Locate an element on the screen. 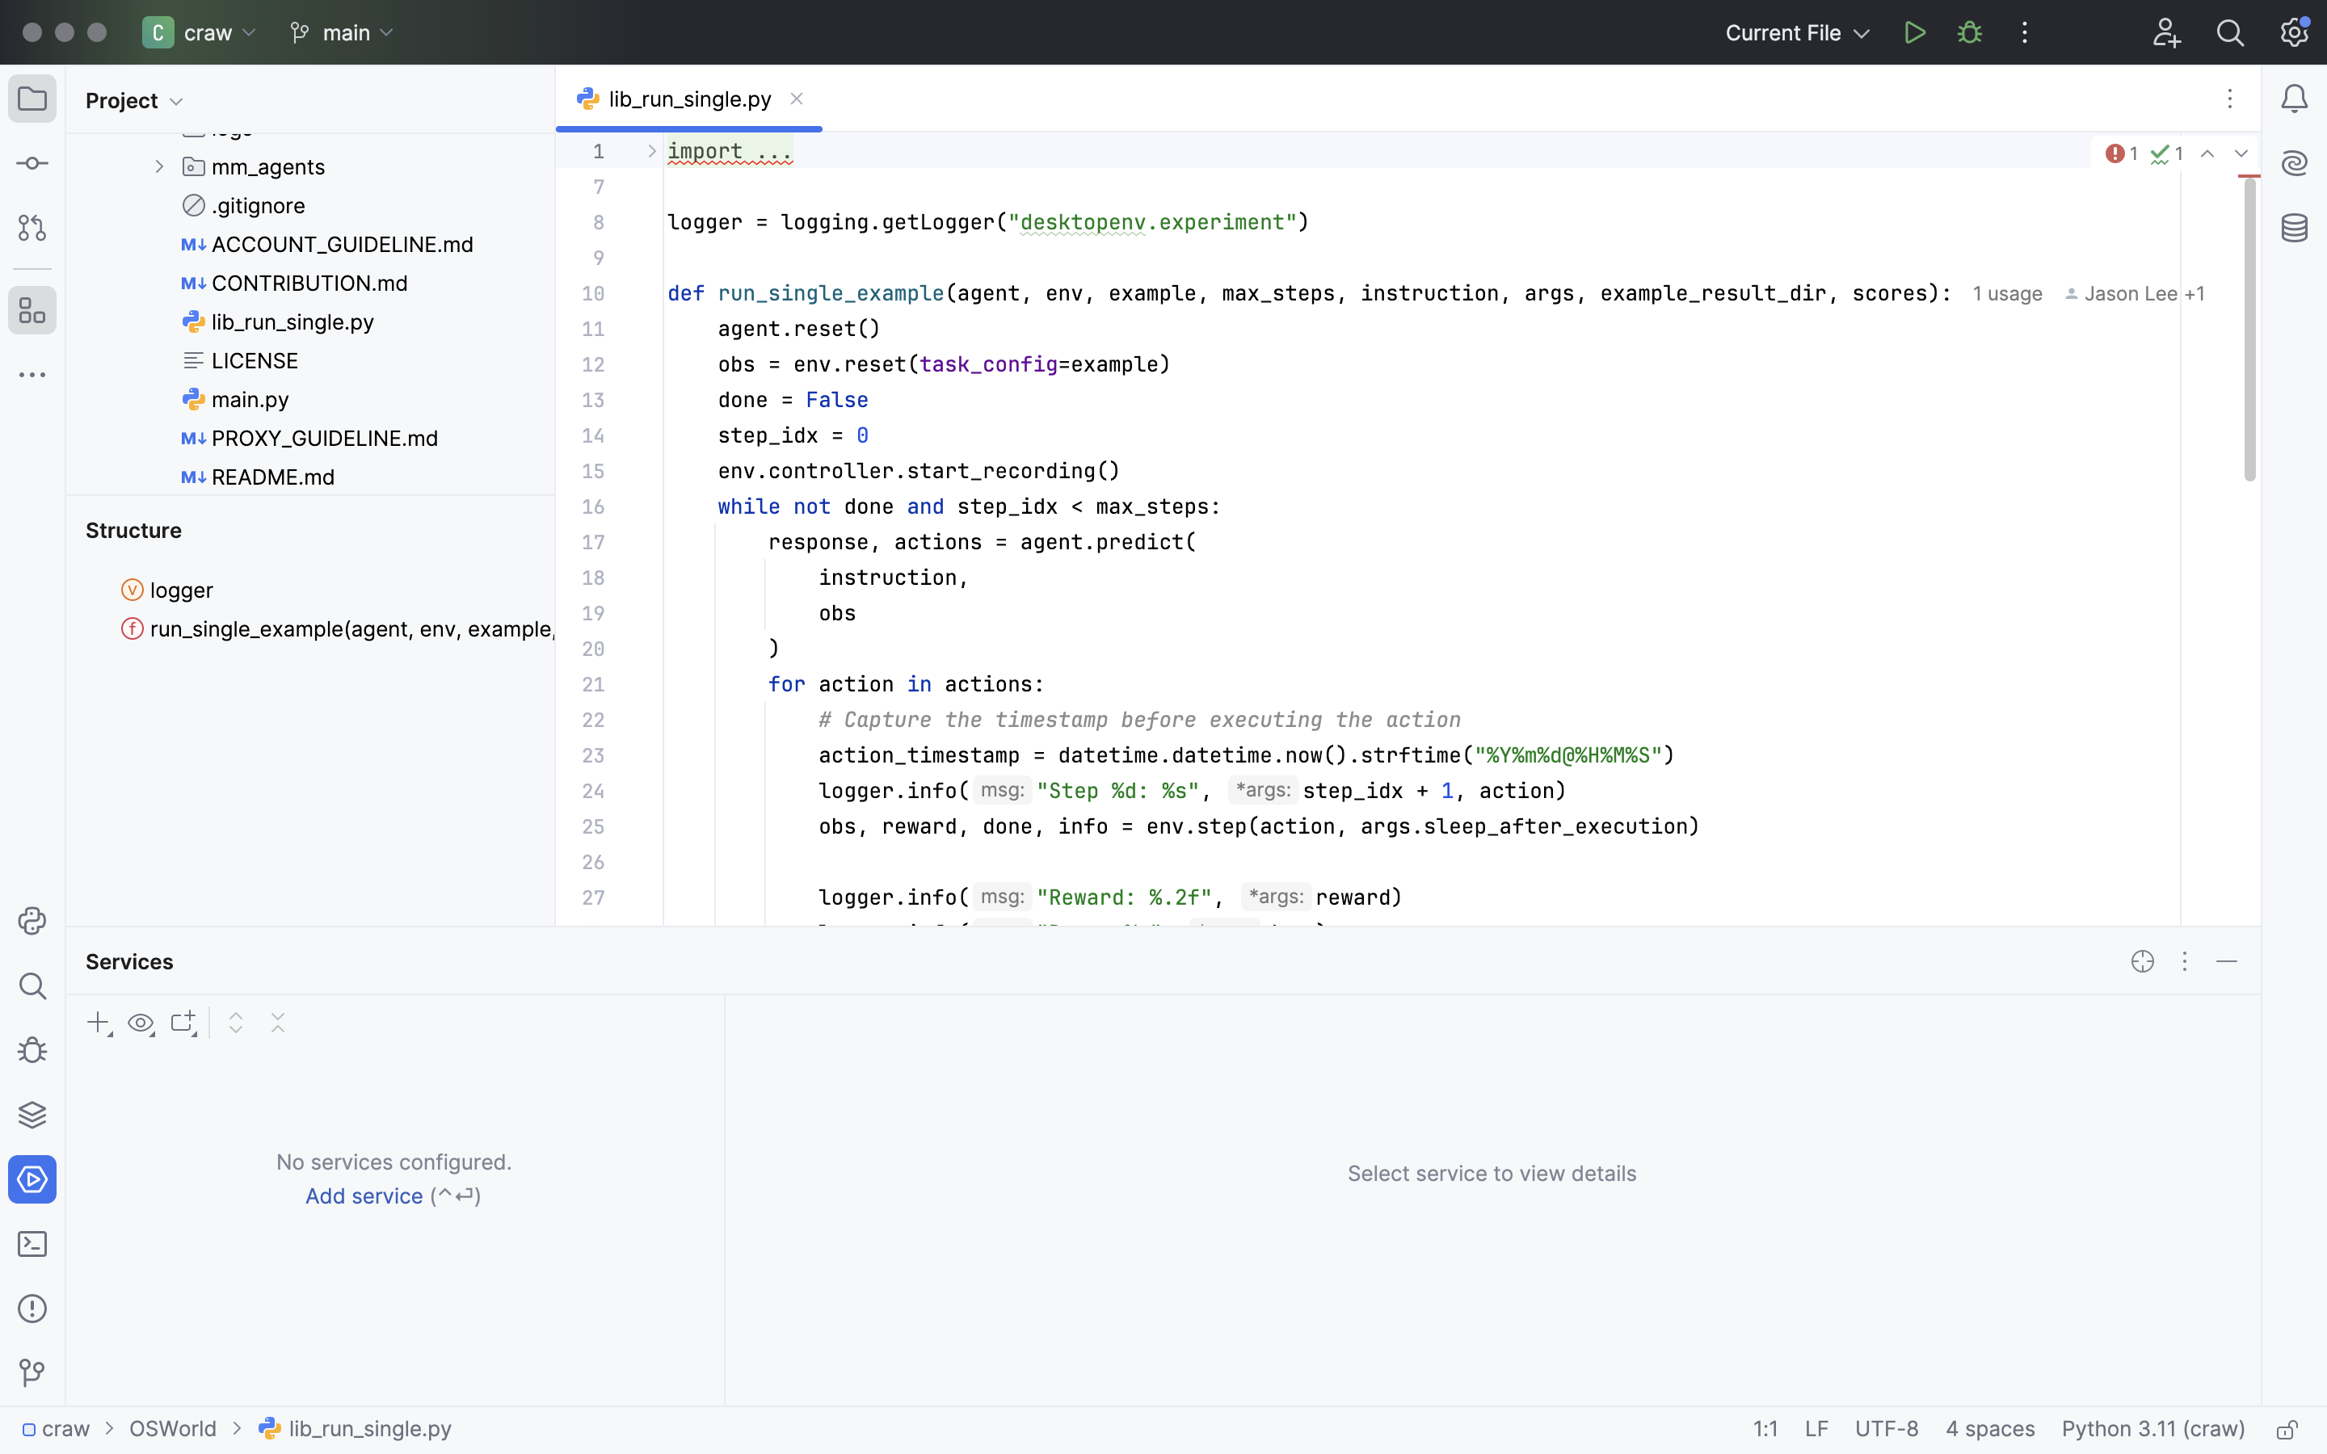 The width and height of the screenshot is (2327, 1454). 0 0 Structure 0 0 0 0 0 0 0 0 0 0 0 is located at coordinates (311, 711).